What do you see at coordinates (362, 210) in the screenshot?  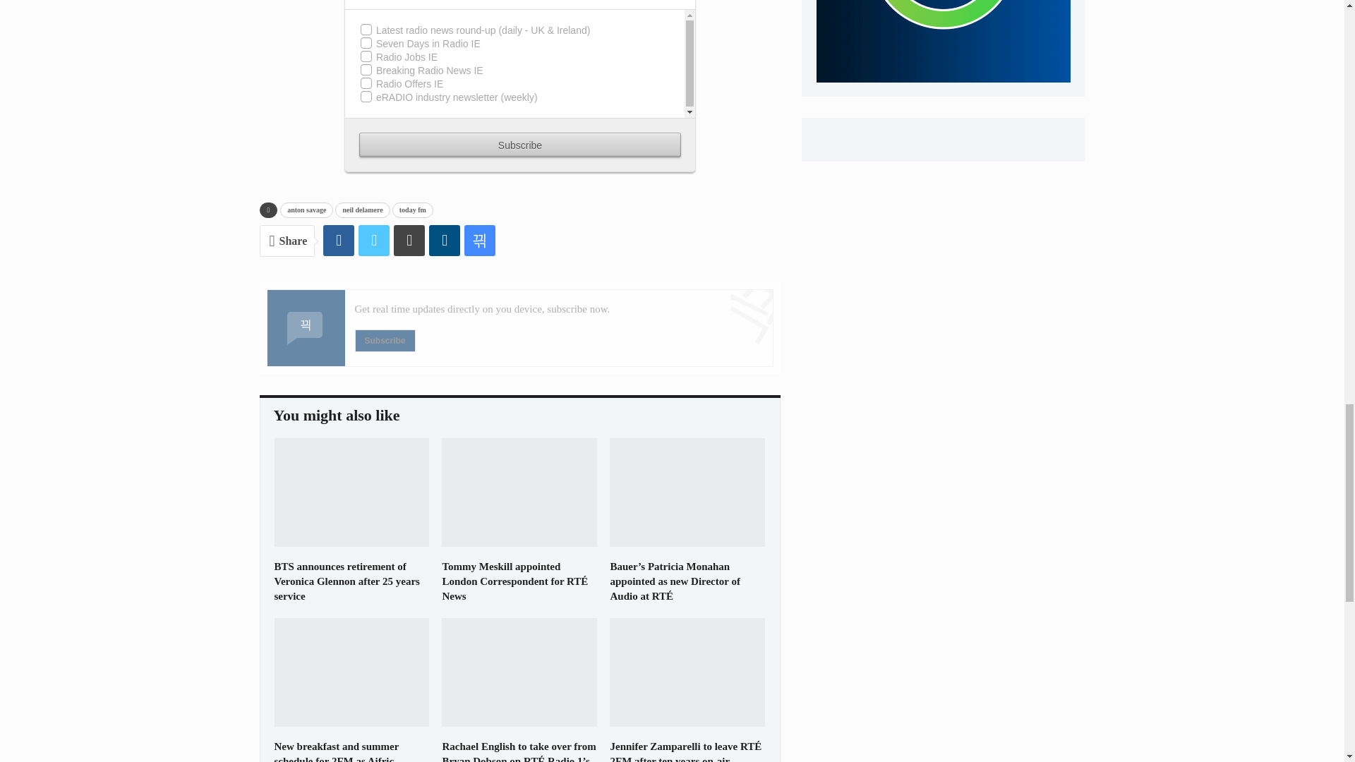 I see `neil delamere` at bounding box center [362, 210].